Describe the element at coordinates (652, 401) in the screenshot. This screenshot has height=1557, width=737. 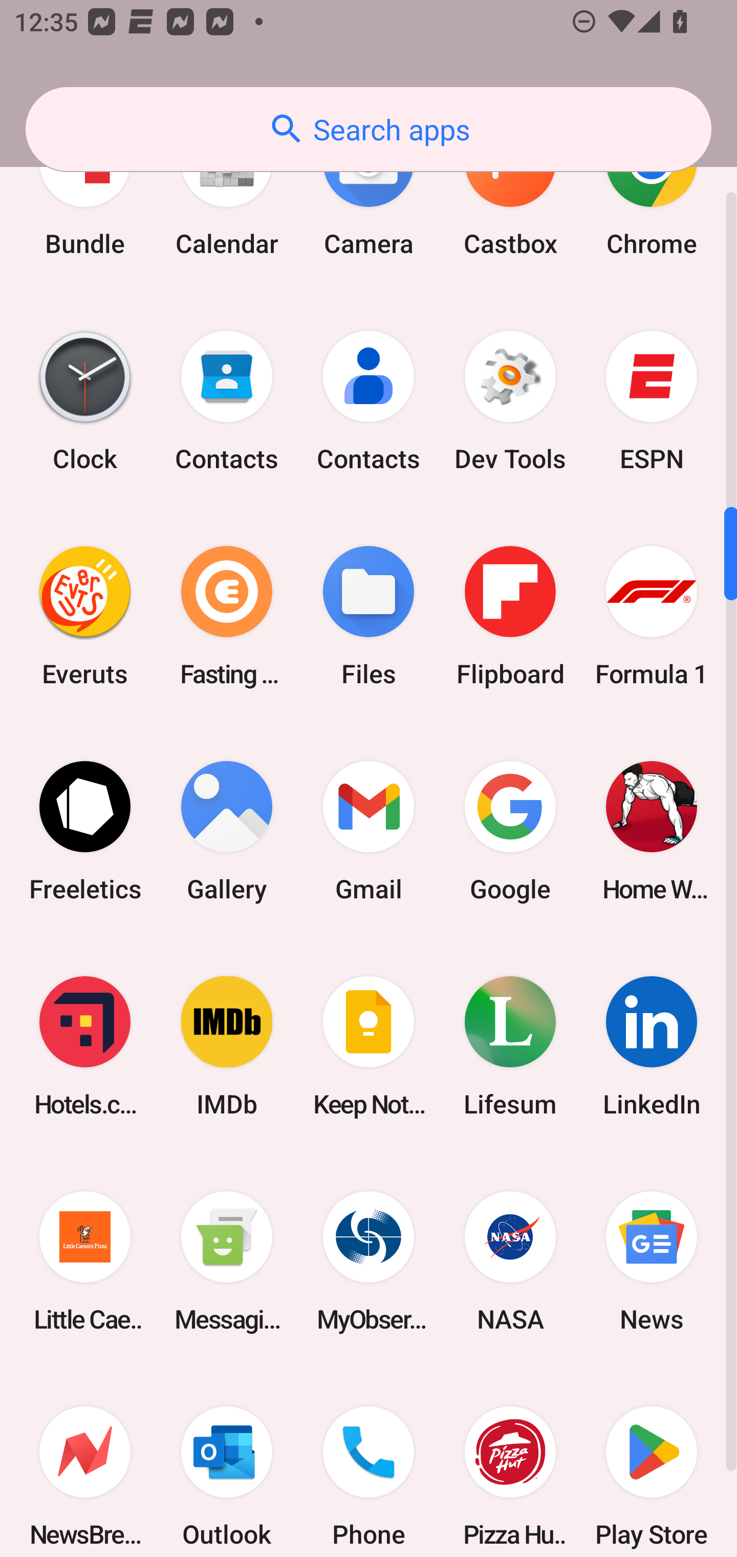
I see `ESPN` at that location.